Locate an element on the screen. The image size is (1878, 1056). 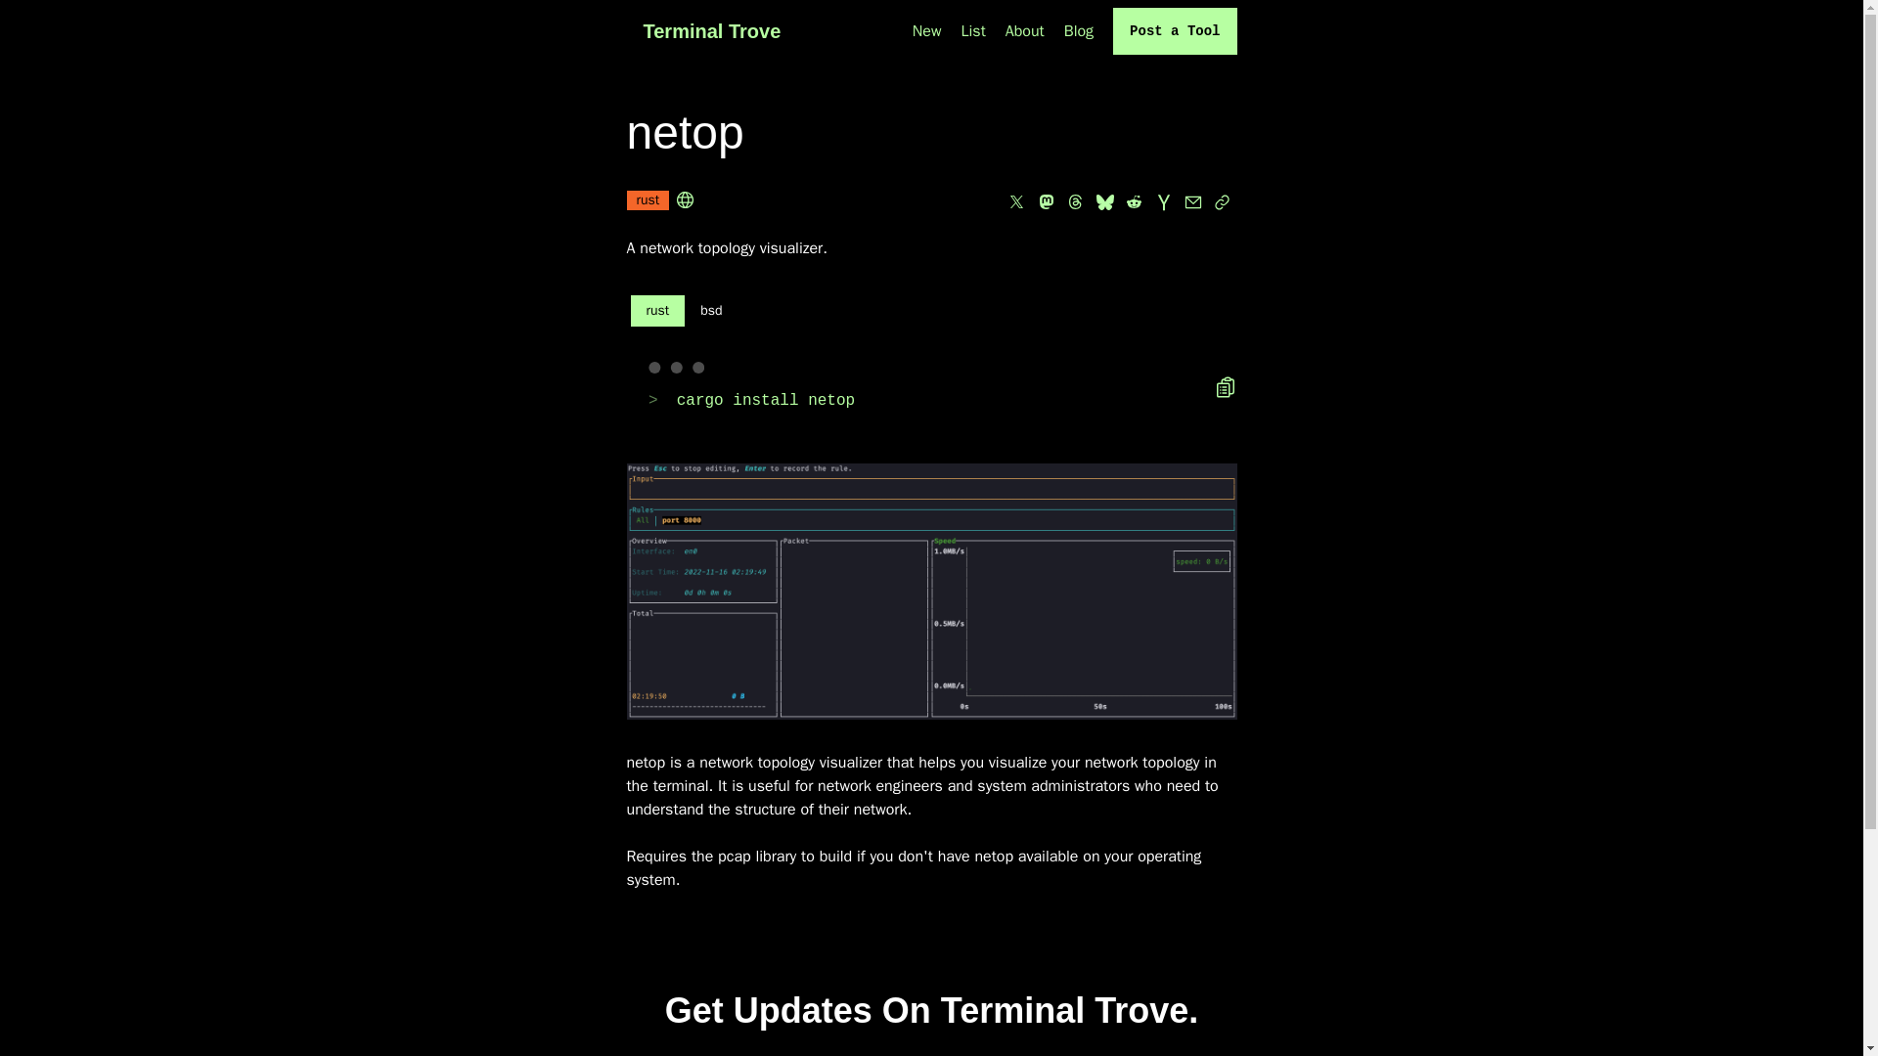
share this page on threads is located at coordinates (1074, 202).